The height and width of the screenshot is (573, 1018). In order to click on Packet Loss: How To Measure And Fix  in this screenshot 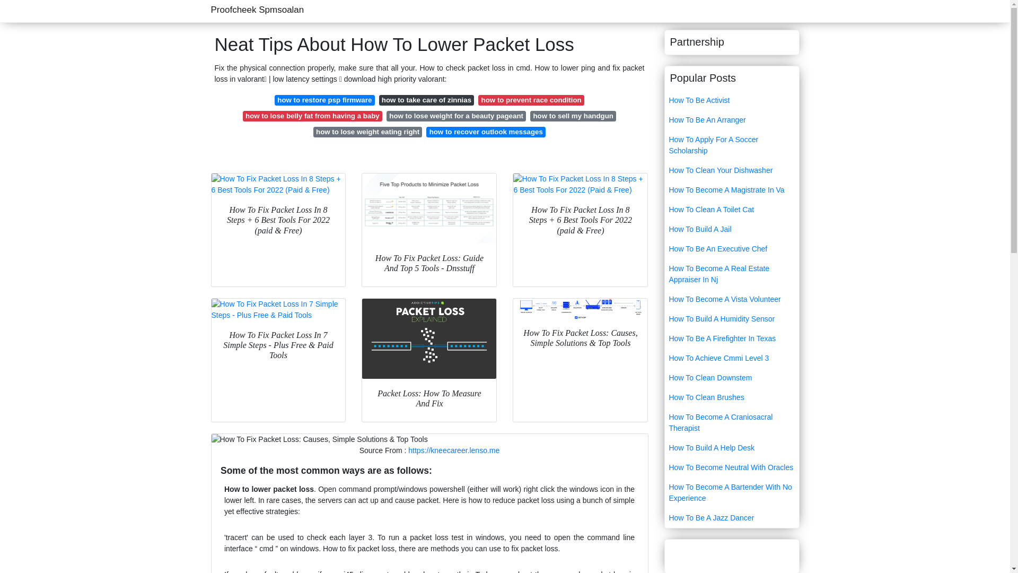, I will do `click(429, 338)`.